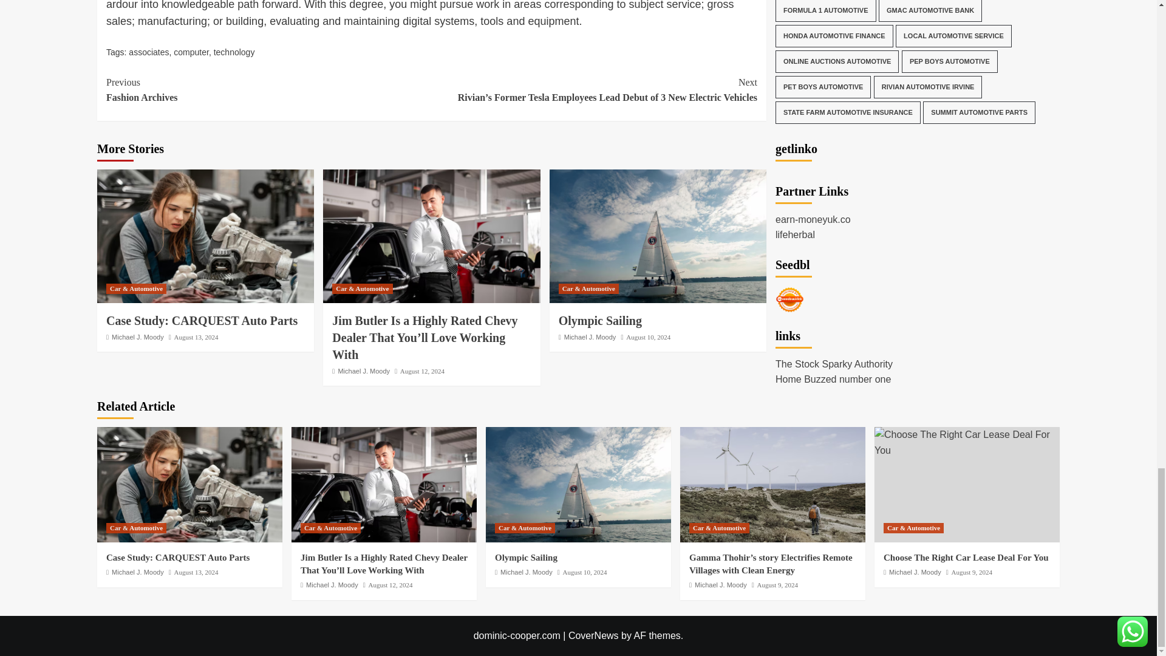 This screenshot has width=1166, height=656. I want to click on Olympic Sailing, so click(657, 236).